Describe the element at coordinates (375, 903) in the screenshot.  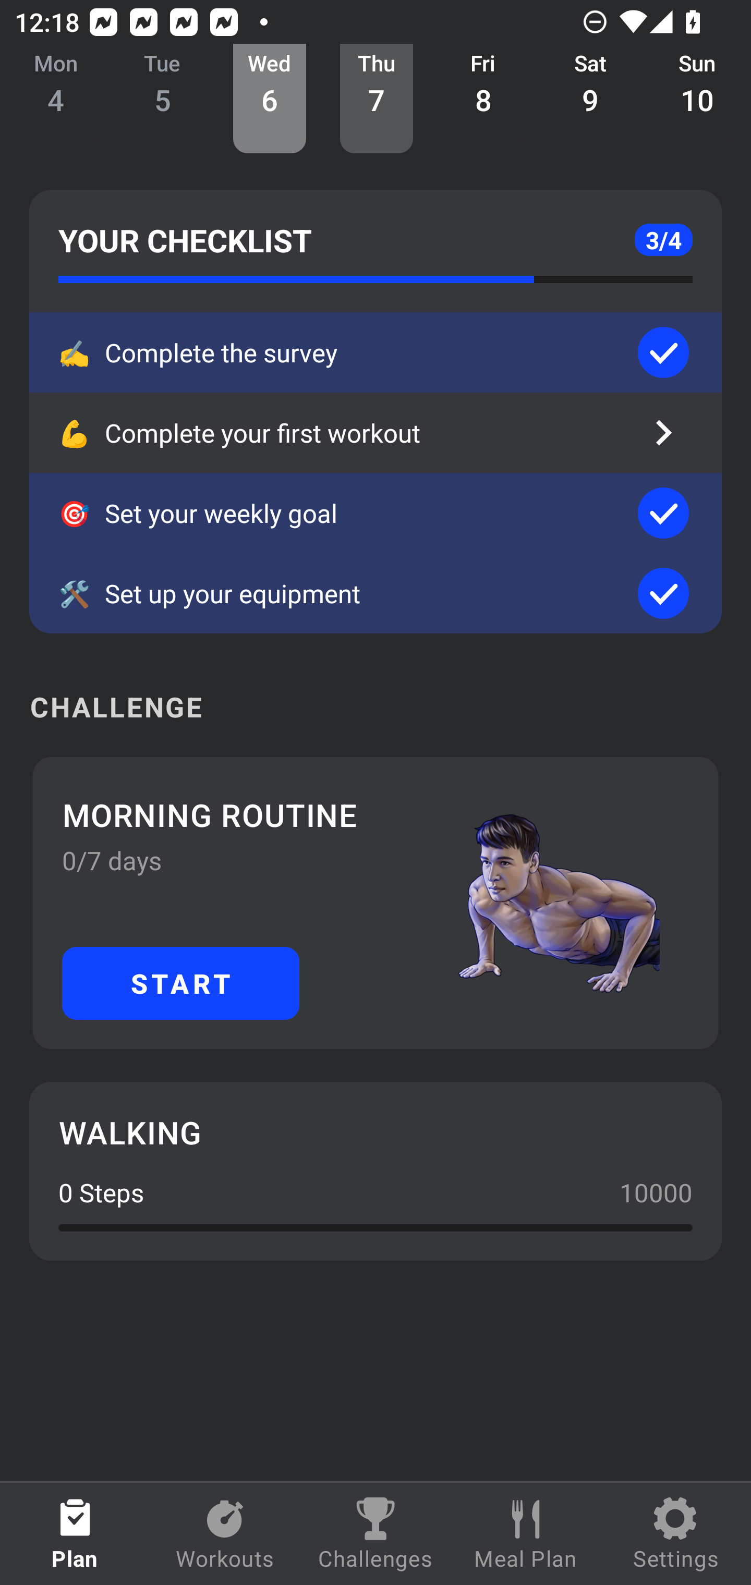
I see `MORNING ROUTINE 0/7 days START` at that location.